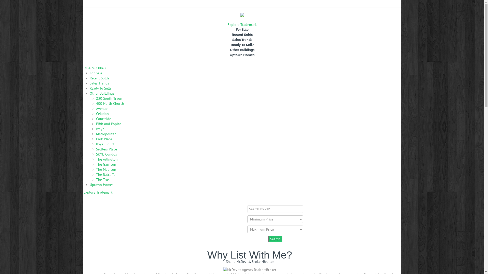 The height and width of the screenshot is (274, 488). What do you see at coordinates (140, 4) in the screenshot?
I see `shane@themcdevittagency.com` at bounding box center [140, 4].